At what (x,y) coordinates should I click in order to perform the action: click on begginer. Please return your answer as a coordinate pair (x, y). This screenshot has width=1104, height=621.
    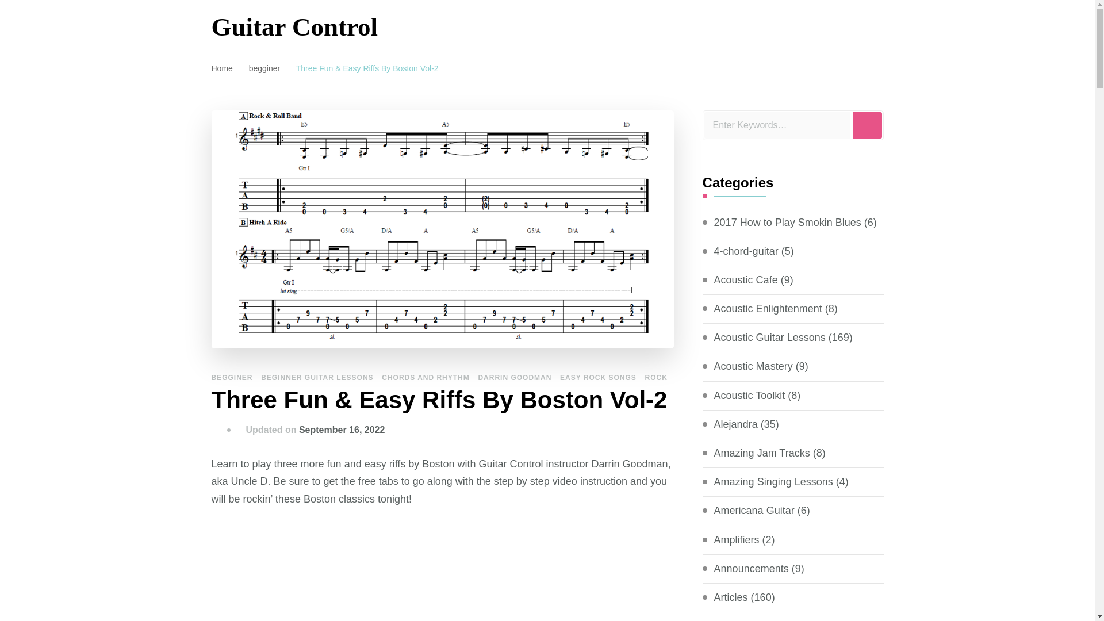
    Looking at the image, I should click on (266, 68).